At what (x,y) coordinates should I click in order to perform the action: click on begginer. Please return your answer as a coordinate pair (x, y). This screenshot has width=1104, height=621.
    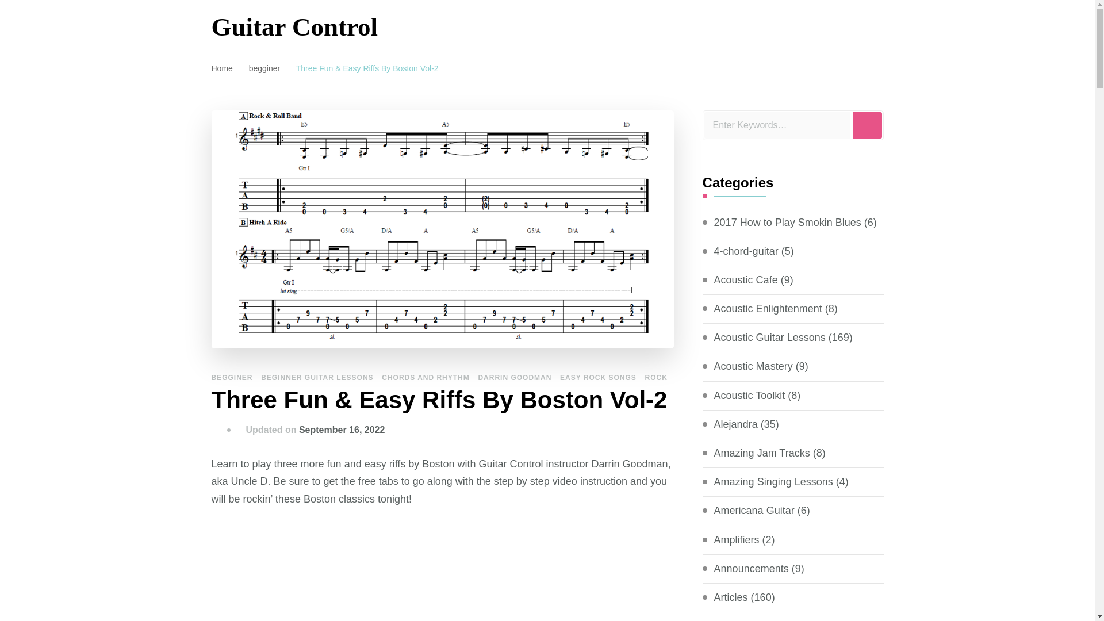
    Looking at the image, I should click on (266, 68).